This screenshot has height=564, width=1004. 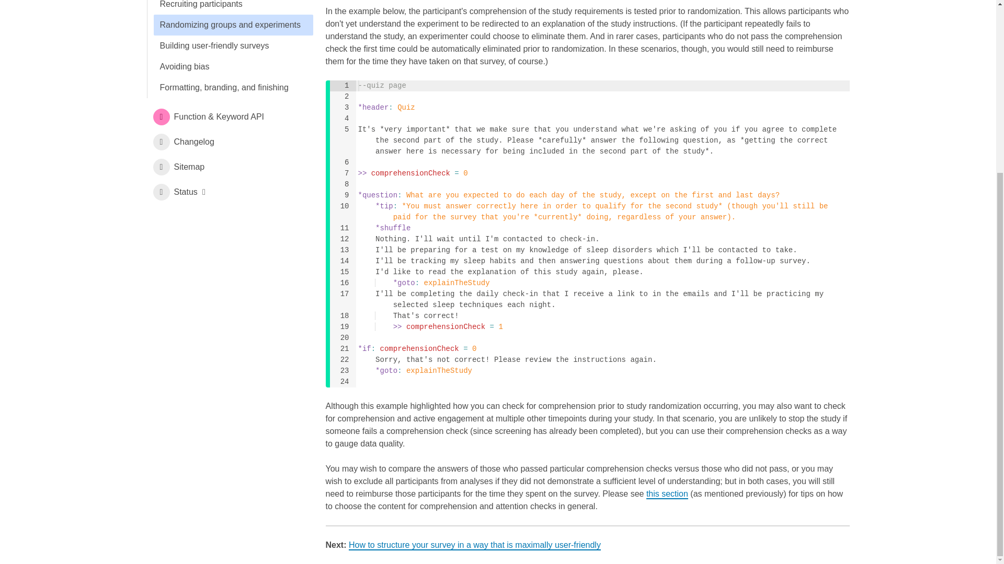 I want to click on Status, so click(x=229, y=192).